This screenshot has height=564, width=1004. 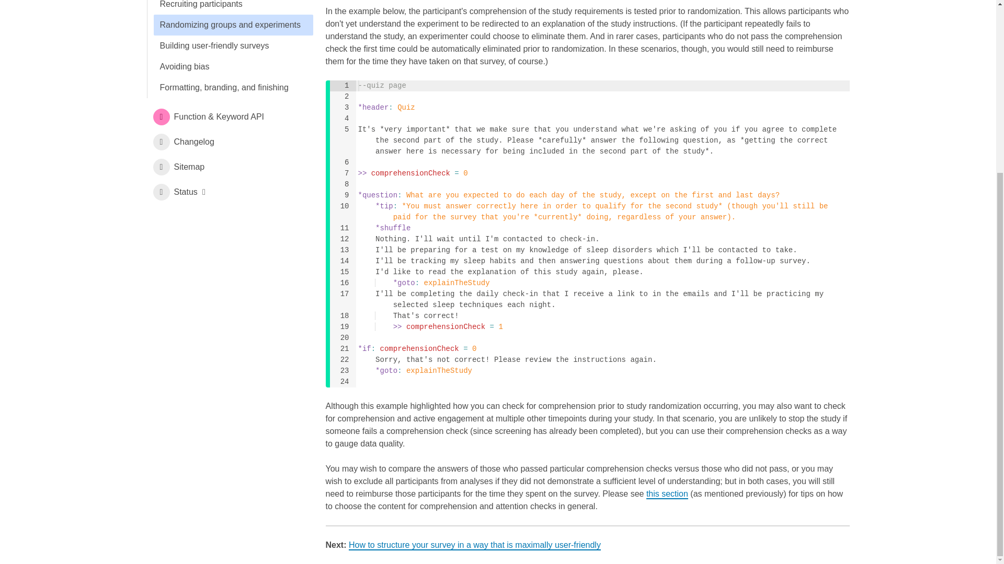 I want to click on Status, so click(x=229, y=192).